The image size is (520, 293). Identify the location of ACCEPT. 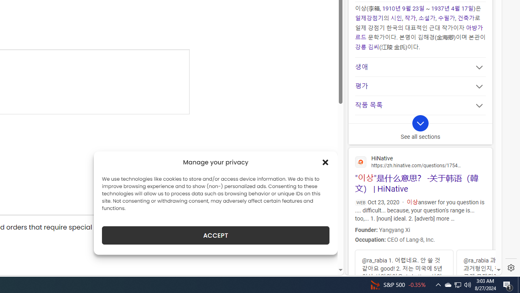
(215, 235).